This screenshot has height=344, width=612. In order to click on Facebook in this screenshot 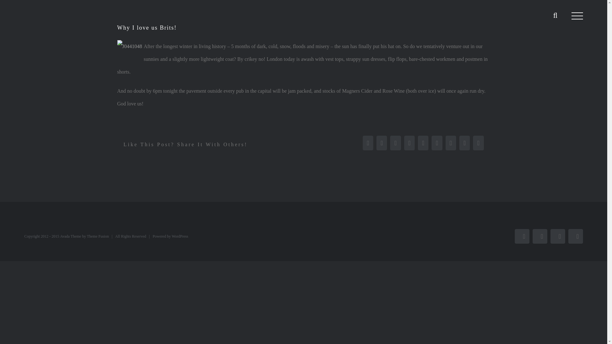, I will do `click(522, 236)`.